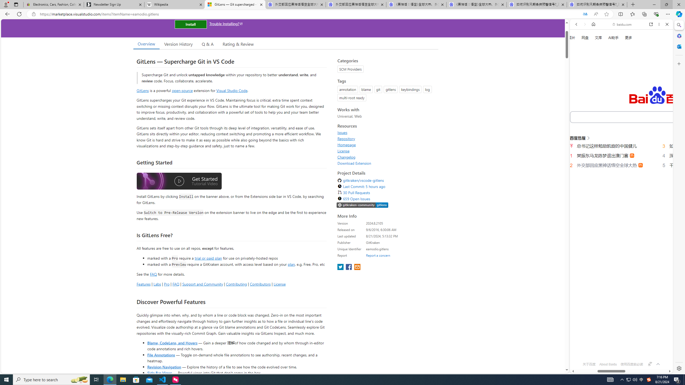  Describe the element at coordinates (114, 5) in the screenshot. I see `Newsletter Sign Up` at that location.